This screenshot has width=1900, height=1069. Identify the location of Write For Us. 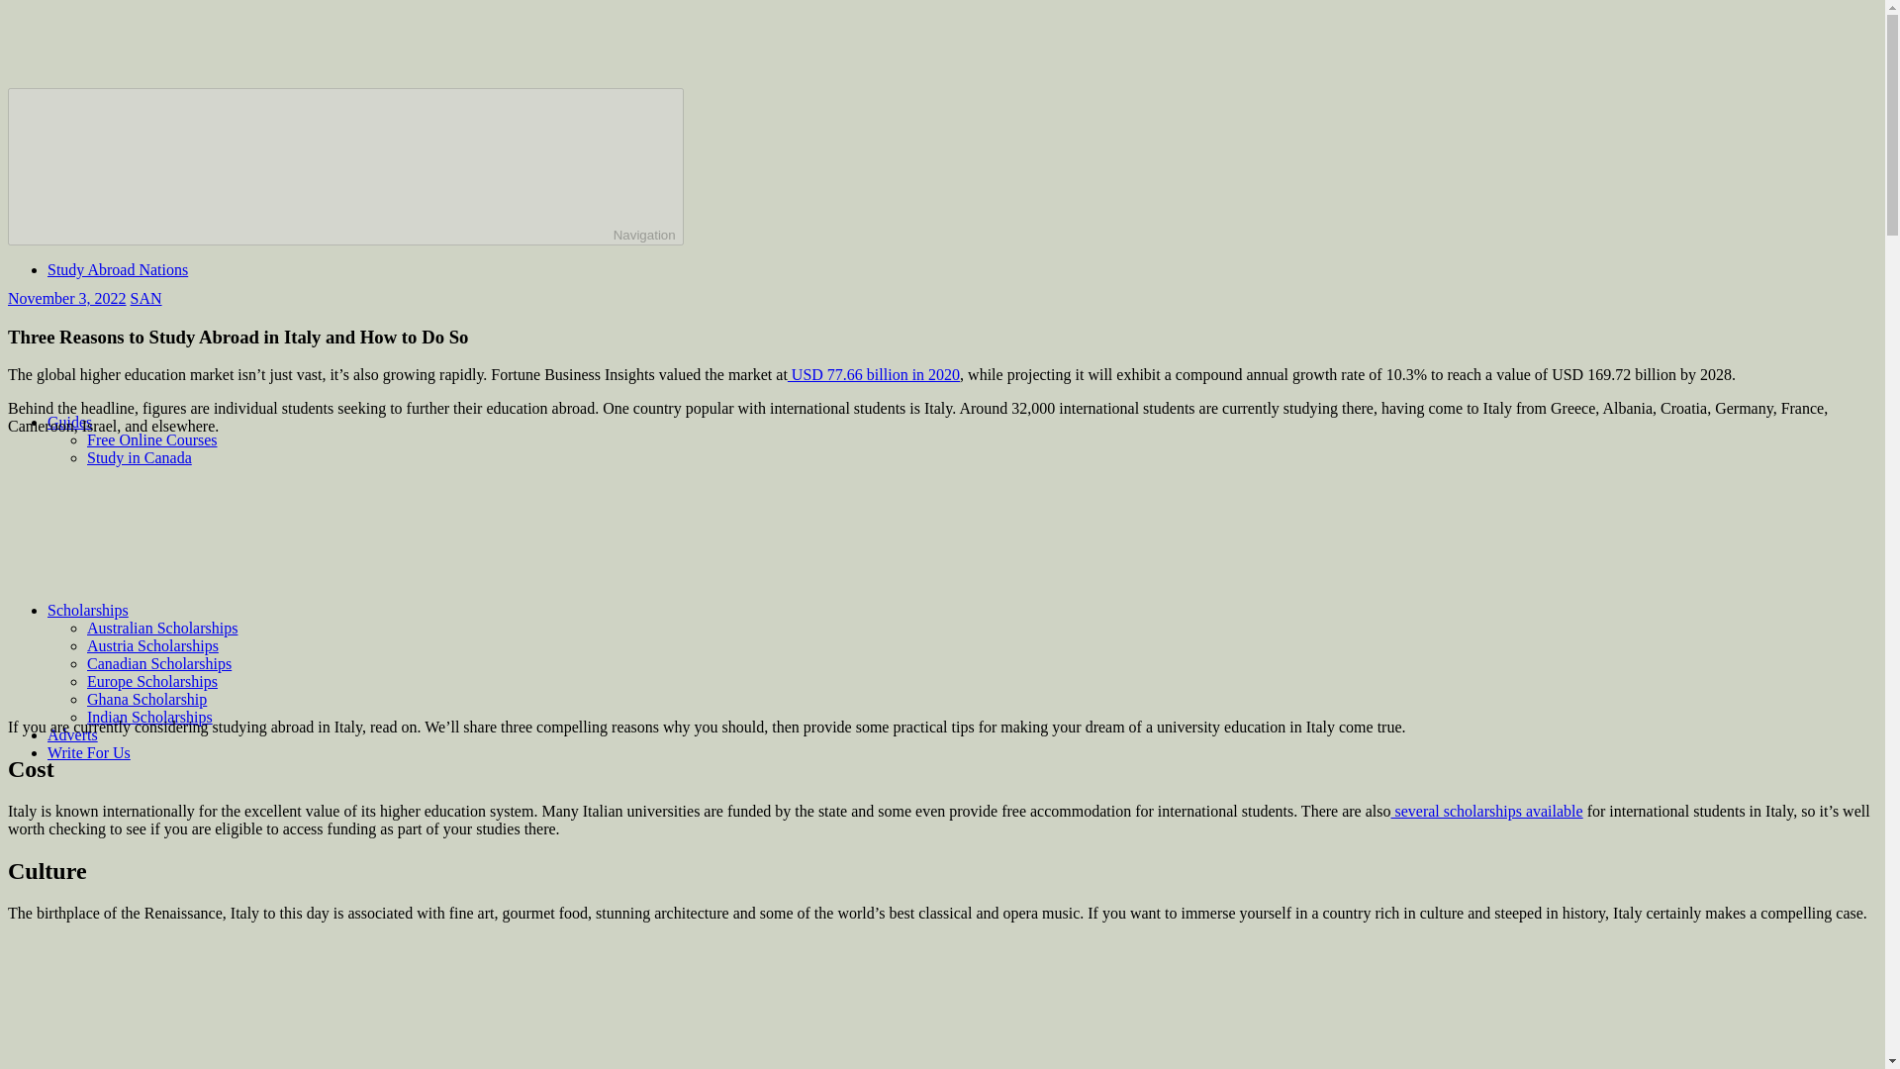
(89, 752).